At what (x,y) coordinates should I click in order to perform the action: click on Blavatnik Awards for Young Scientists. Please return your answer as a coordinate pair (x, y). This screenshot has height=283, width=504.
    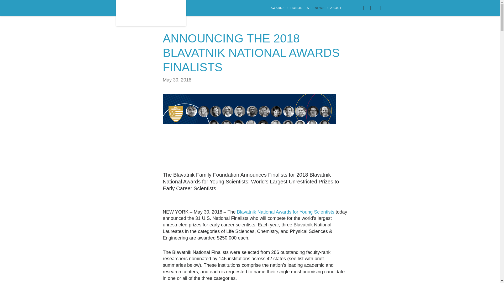
    Looking at the image, I should click on (151, 13).